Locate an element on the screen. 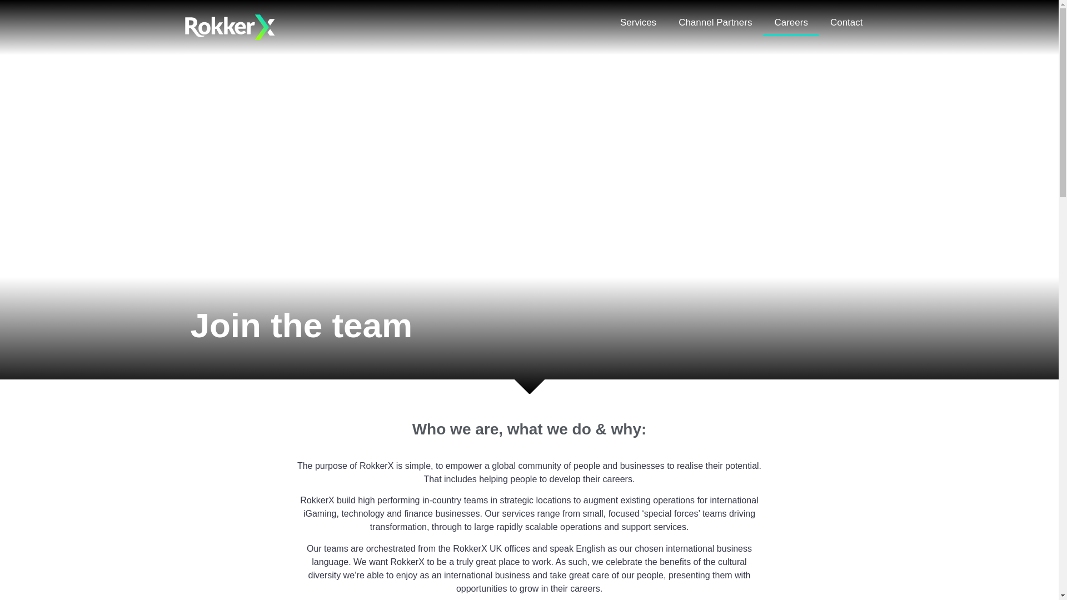 The height and width of the screenshot is (600, 1067). Contact is located at coordinates (846, 22).